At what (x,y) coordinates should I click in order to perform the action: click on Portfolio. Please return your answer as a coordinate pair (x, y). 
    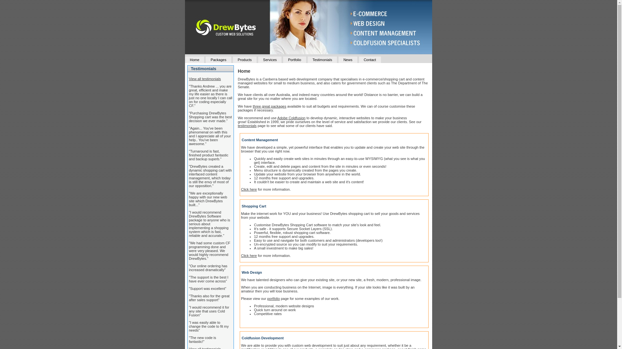
    Looking at the image, I should click on (294, 60).